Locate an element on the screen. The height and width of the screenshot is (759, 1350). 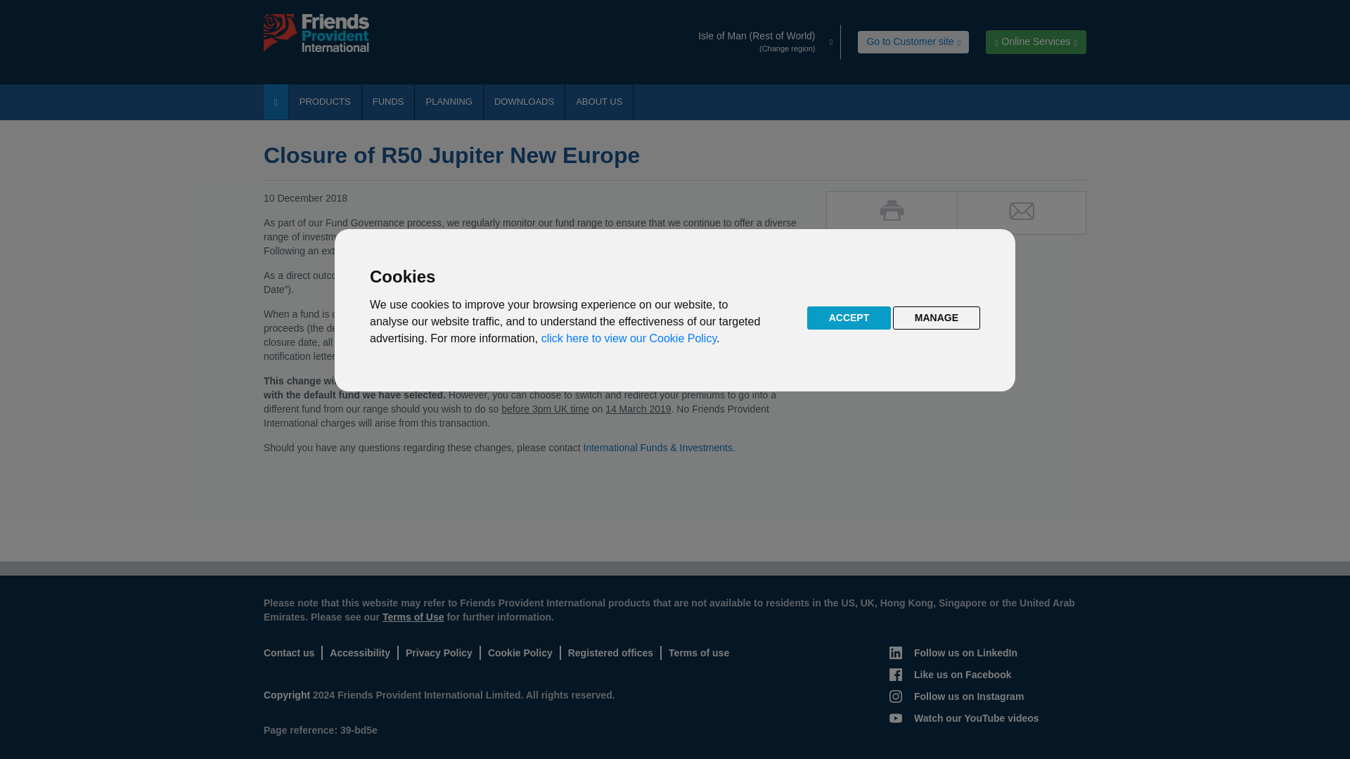
Online Services is located at coordinates (1036, 42).